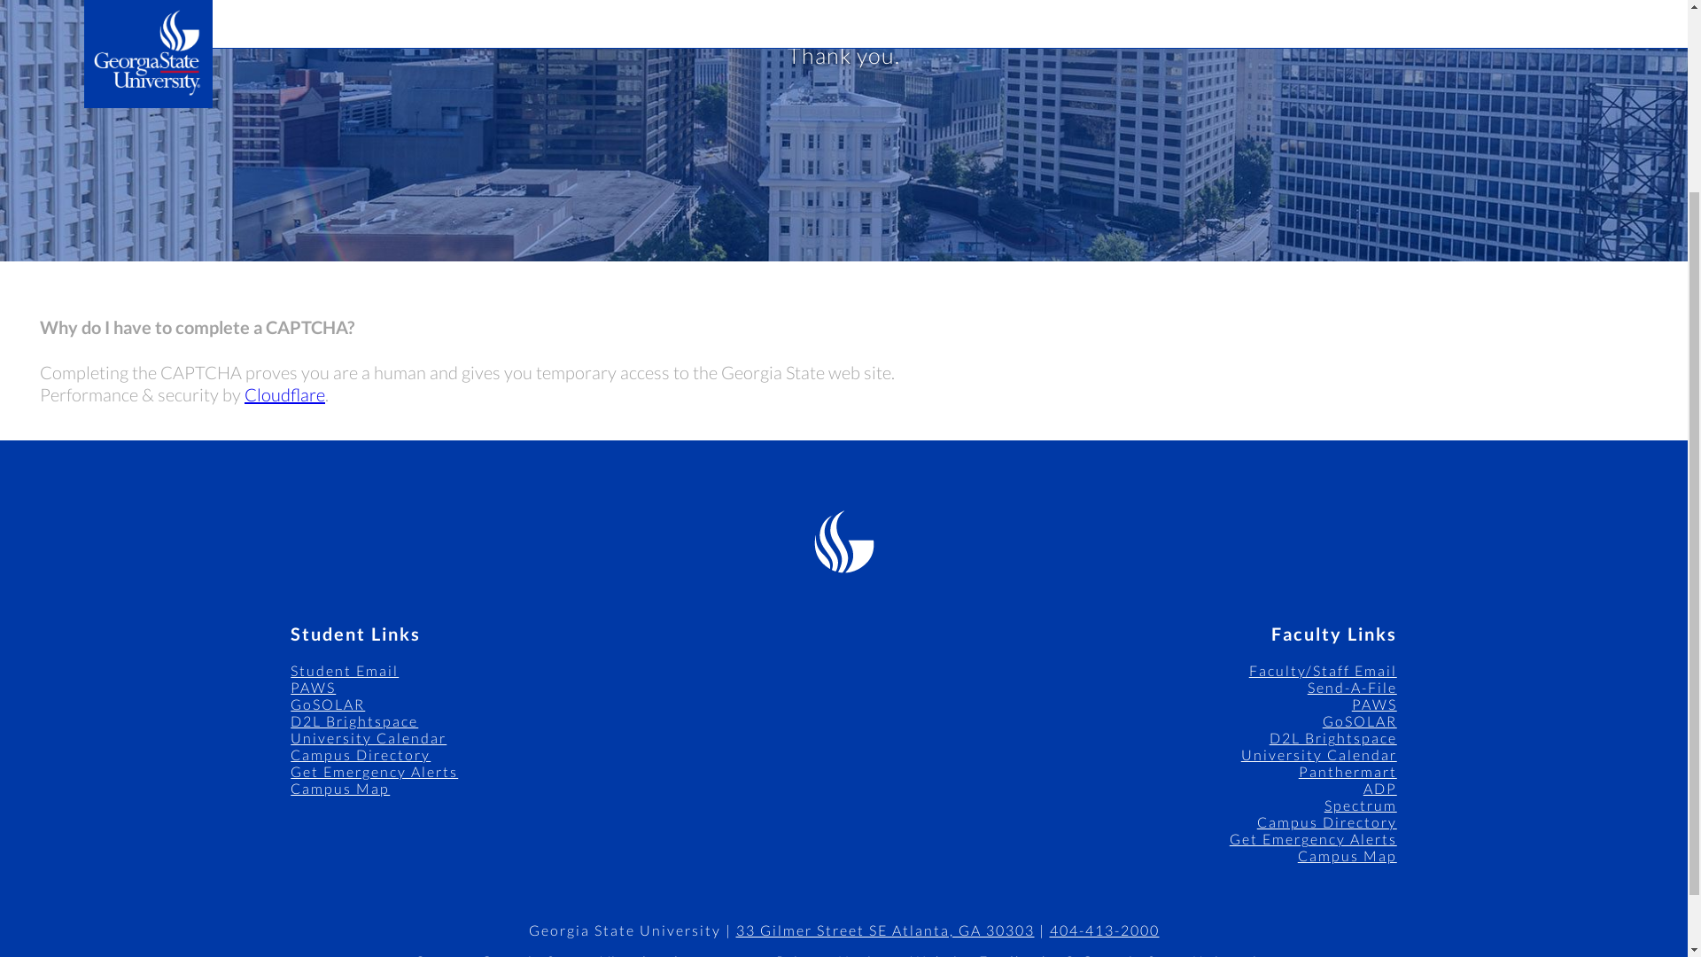 Image resolution: width=1701 pixels, height=957 pixels. What do you see at coordinates (354, 720) in the screenshot?
I see `D2L Brightspace` at bounding box center [354, 720].